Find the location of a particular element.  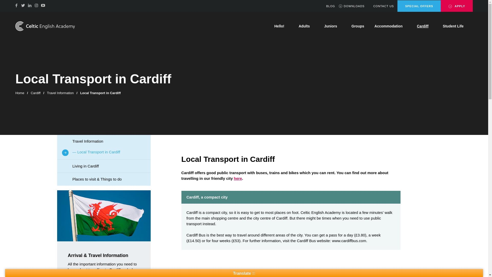

Find us on LinkedIn is located at coordinates (30, 5).